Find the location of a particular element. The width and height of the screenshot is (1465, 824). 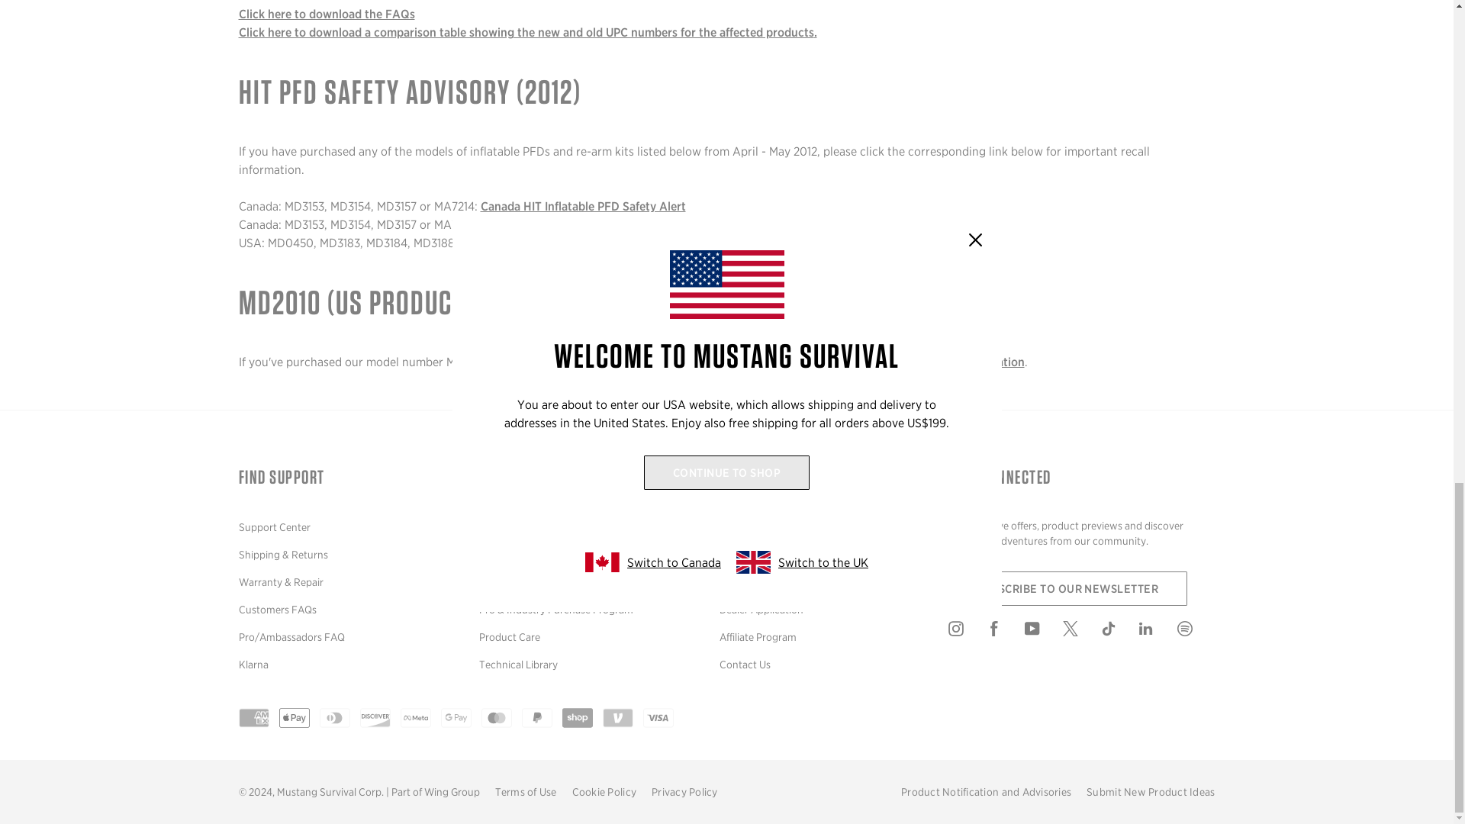

Mustang Survival USA on Twitter is located at coordinates (1080, 632).